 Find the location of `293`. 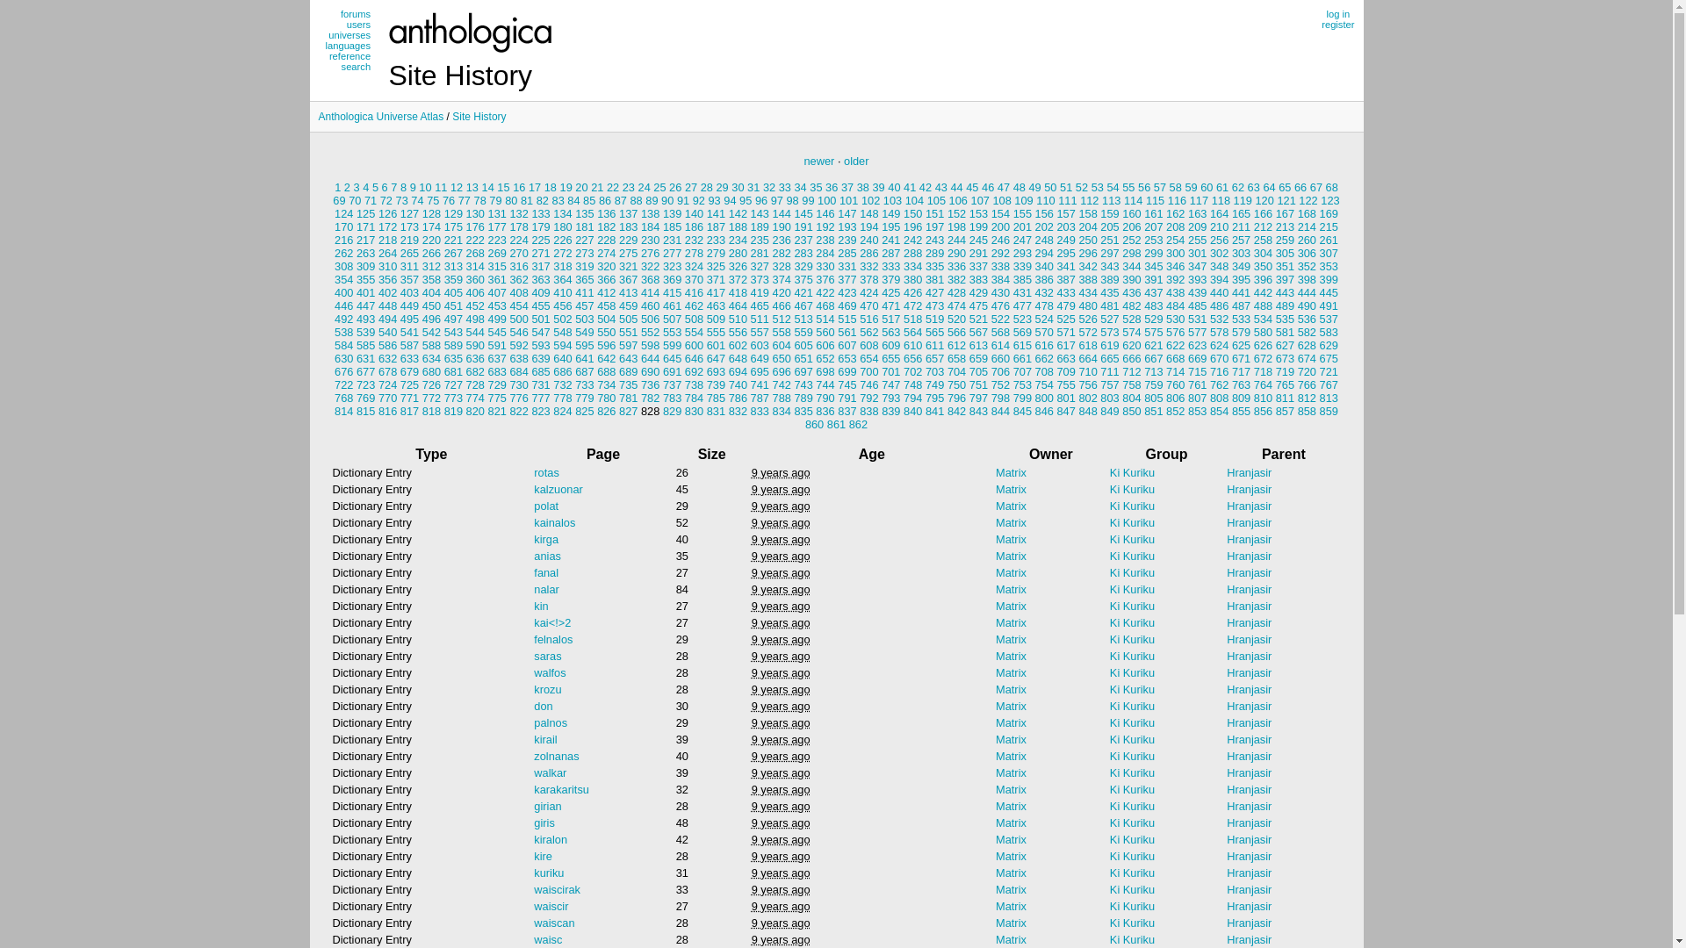

293 is located at coordinates (1022, 253).